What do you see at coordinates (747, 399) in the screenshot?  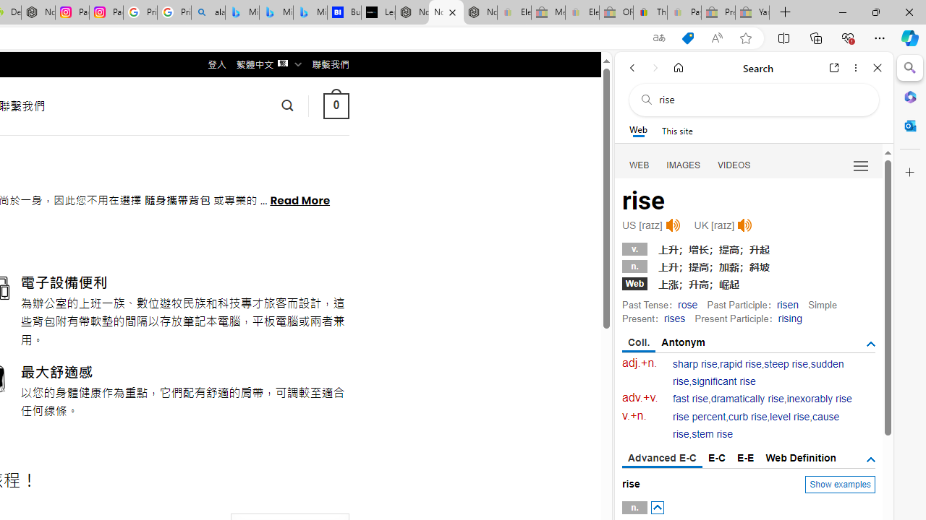 I see `dramatically rise` at bounding box center [747, 399].